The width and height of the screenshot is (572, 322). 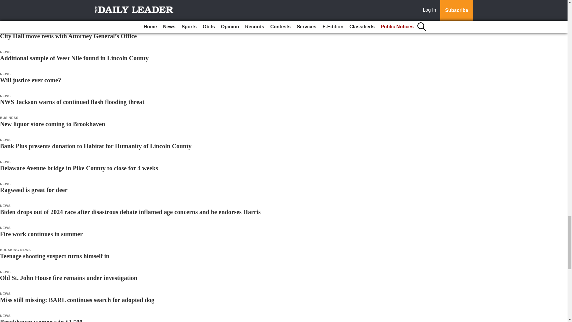 What do you see at coordinates (34, 190) in the screenshot?
I see `Ragweed is great for deer` at bounding box center [34, 190].